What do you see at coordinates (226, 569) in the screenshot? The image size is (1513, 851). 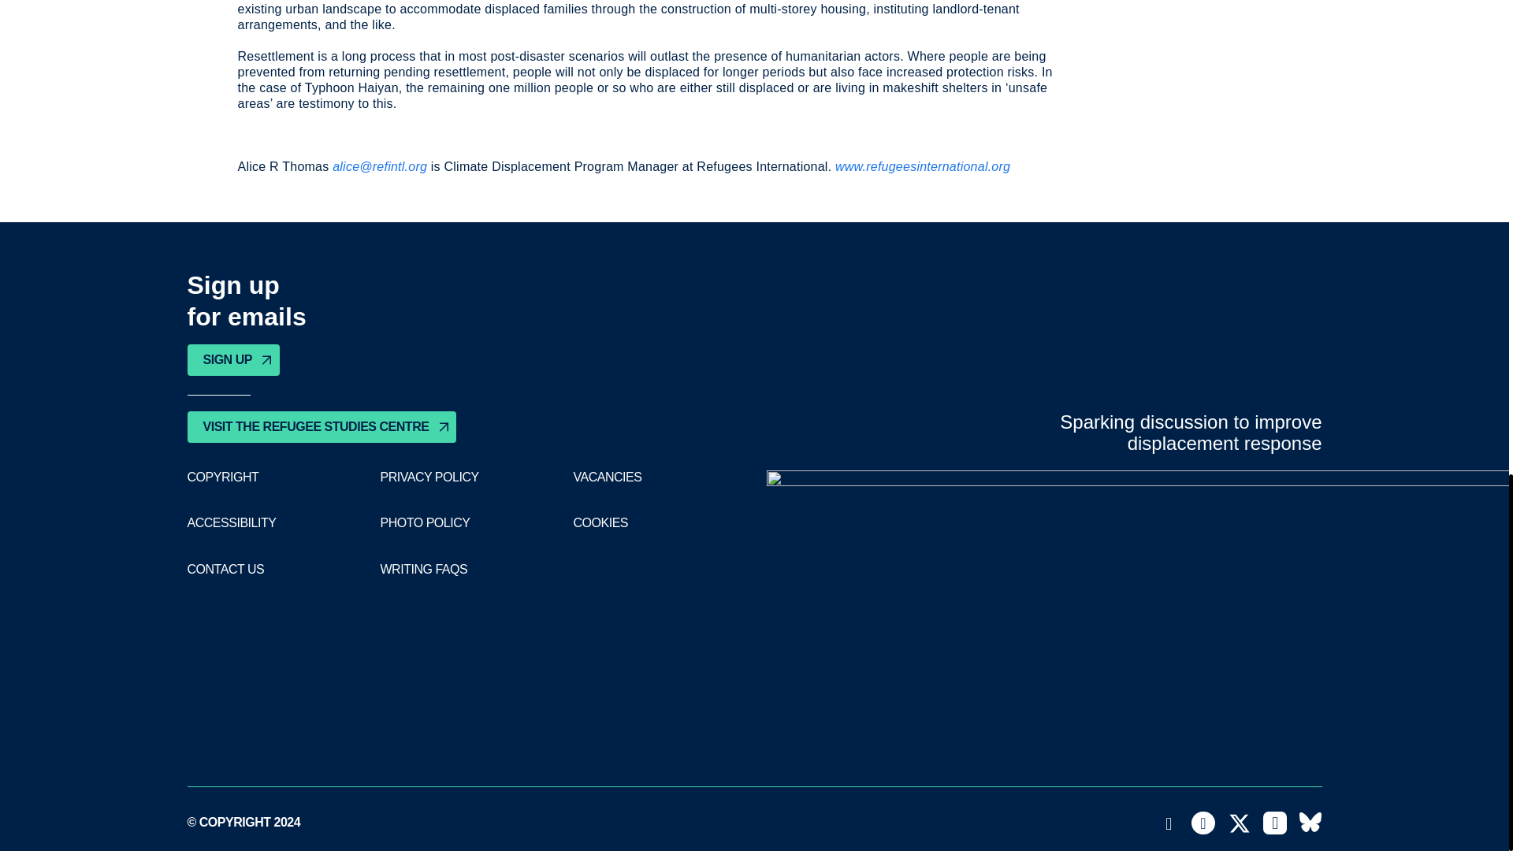 I see `CONTACT US` at bounding box center [226, 569].